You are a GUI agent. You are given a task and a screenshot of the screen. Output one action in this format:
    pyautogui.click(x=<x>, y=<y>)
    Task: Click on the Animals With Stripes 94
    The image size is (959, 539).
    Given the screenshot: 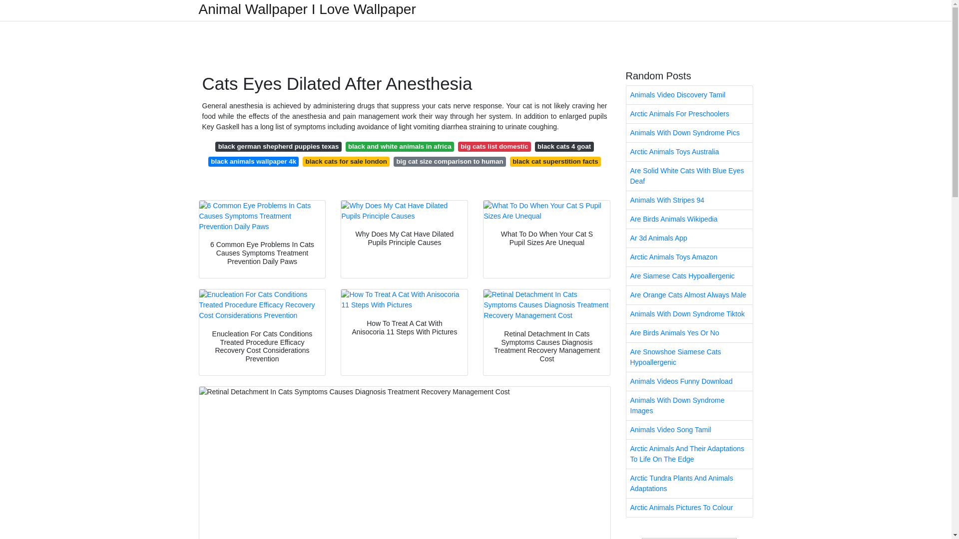 What is the action you would take?
    pyautogui.click(x=689, y=201)
    